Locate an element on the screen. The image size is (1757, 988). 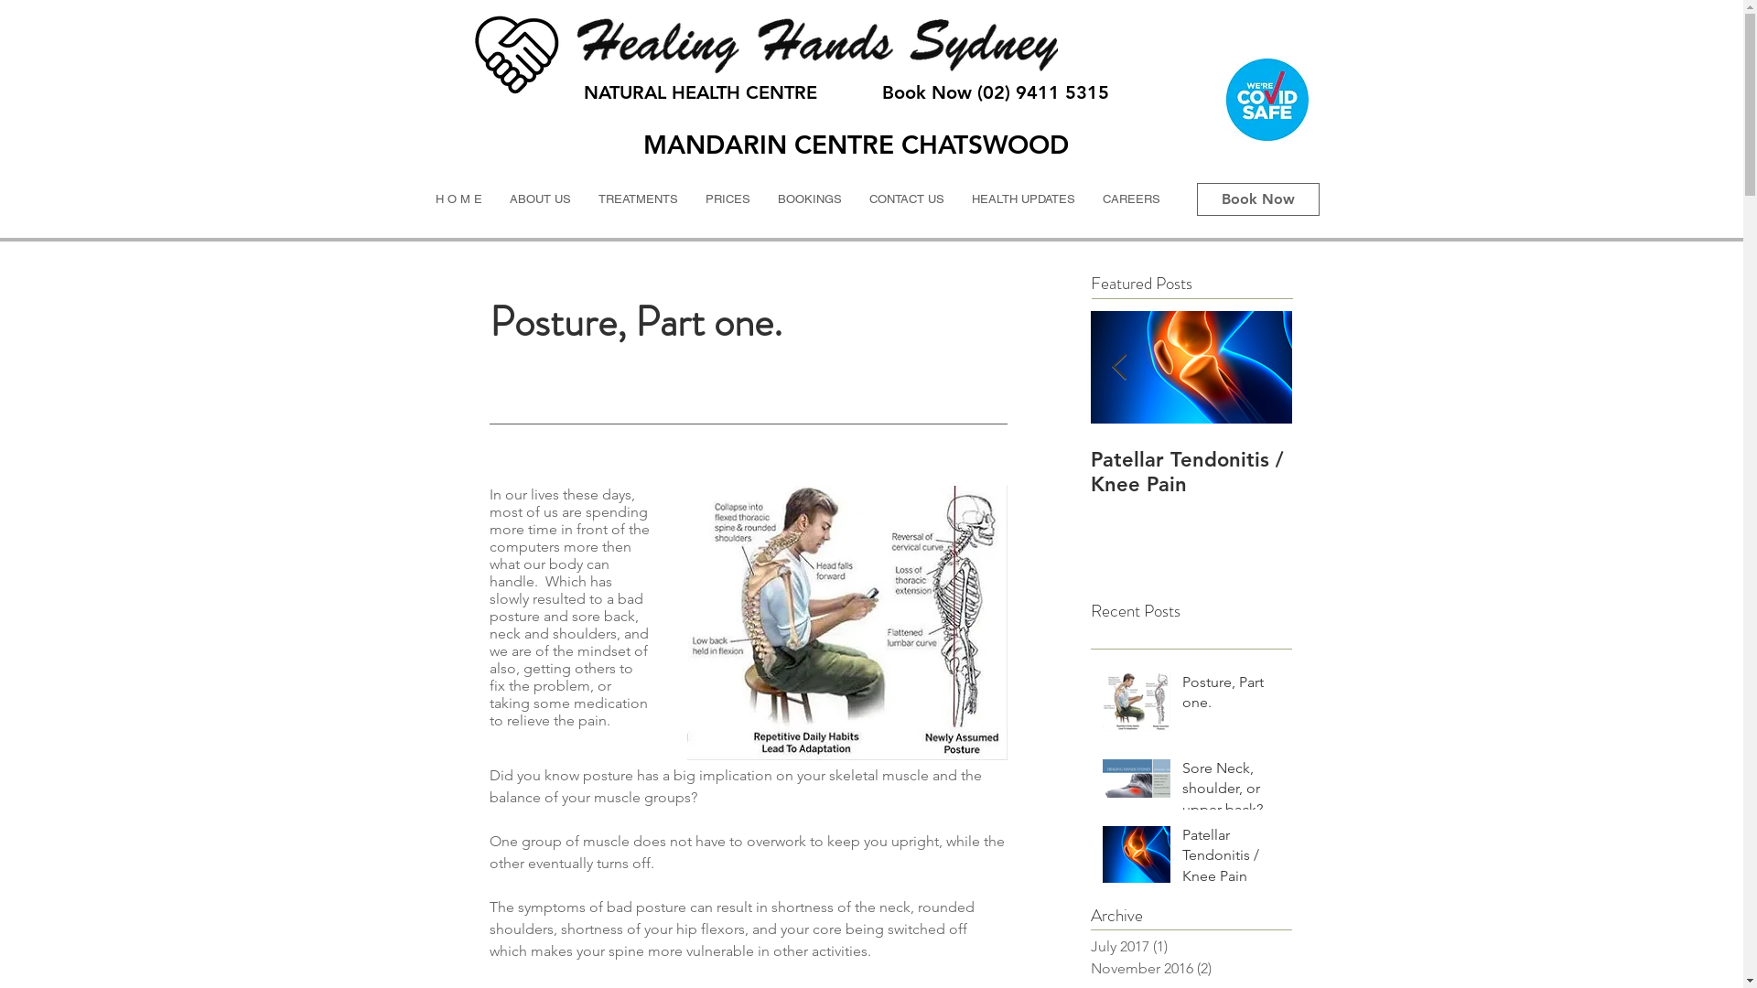
Posture, Part one. is located at coordinates (1232, 697).